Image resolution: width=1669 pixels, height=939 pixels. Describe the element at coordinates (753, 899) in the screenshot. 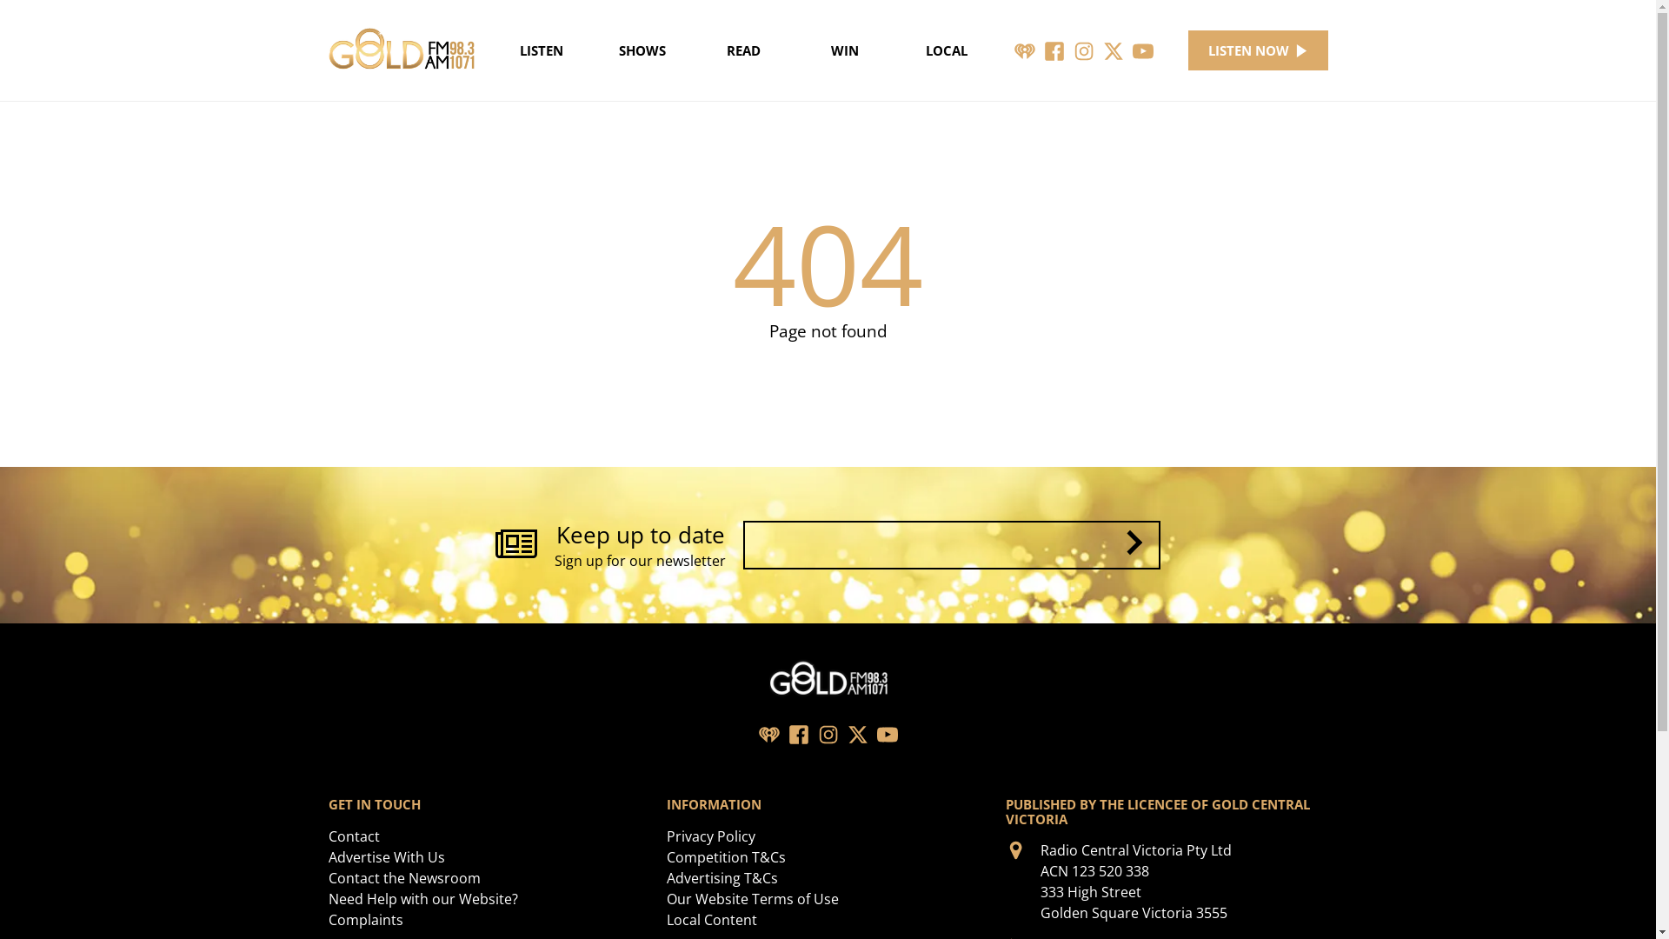

I see `Our Website Terms of Use` at that location.